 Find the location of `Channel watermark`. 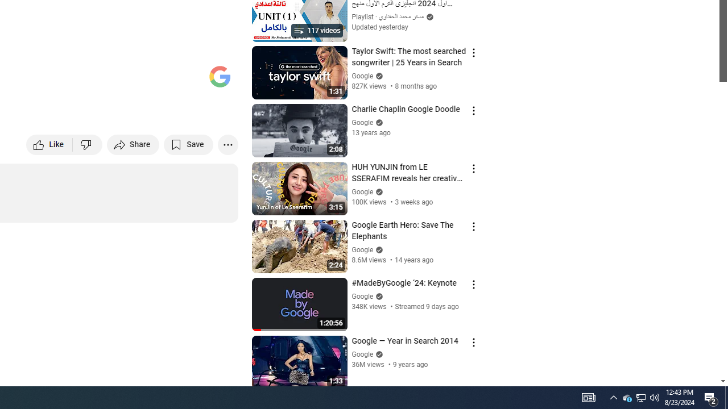

Channel watermark is located at coordinates (220, 76).